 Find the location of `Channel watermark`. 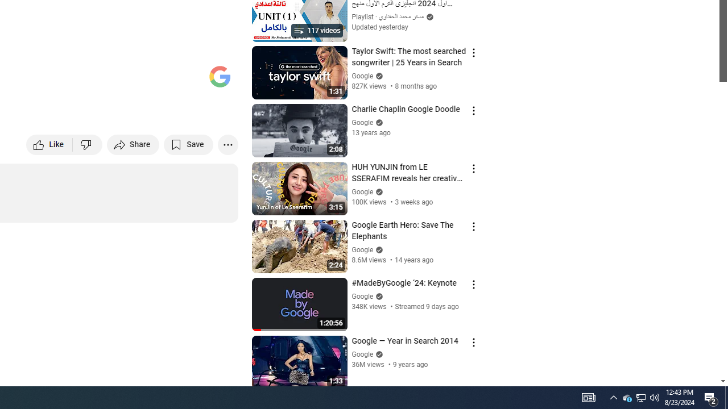

Channel watermark is located at coordinates (220, 76).